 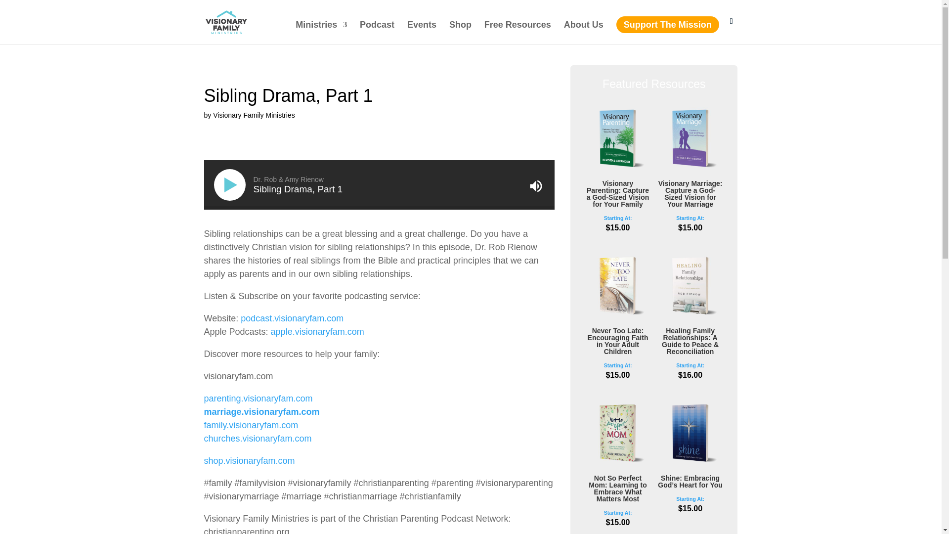 What do you see at coordinates (377, 33) in the screenshot?
I see `Podcast` at bounding box center [377, 33].